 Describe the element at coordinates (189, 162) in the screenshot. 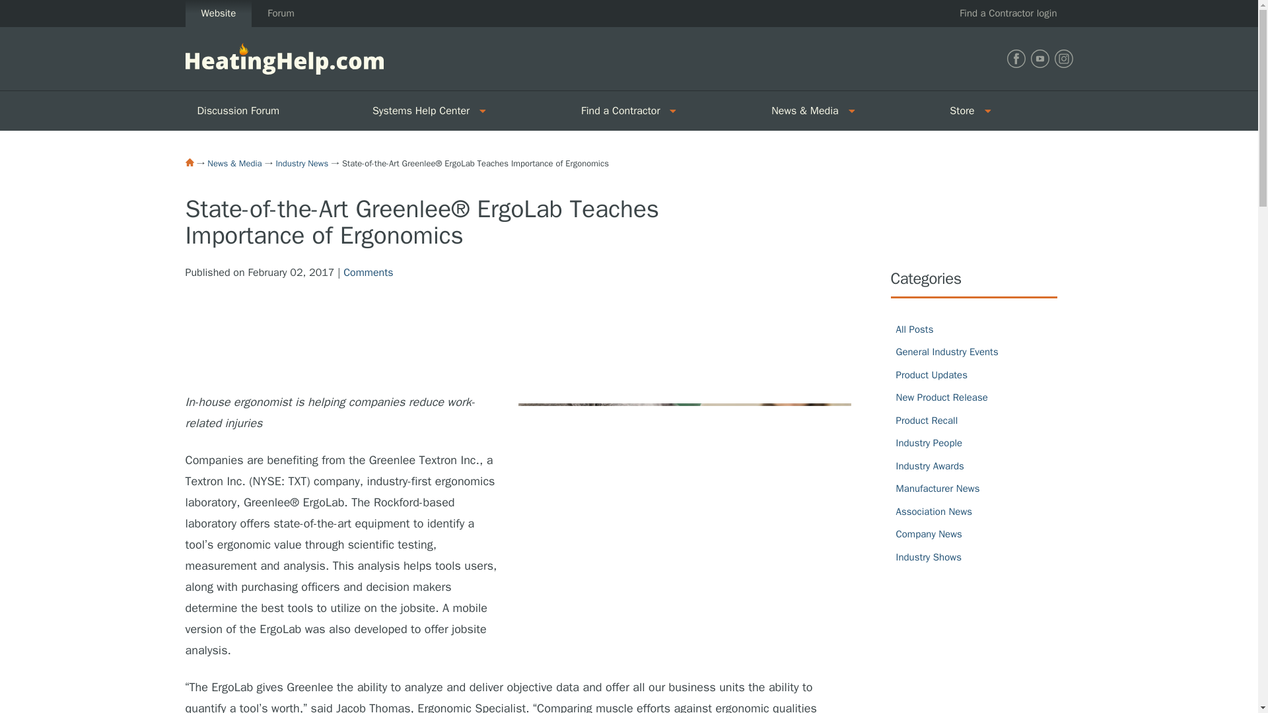

I see `Home` at that location.